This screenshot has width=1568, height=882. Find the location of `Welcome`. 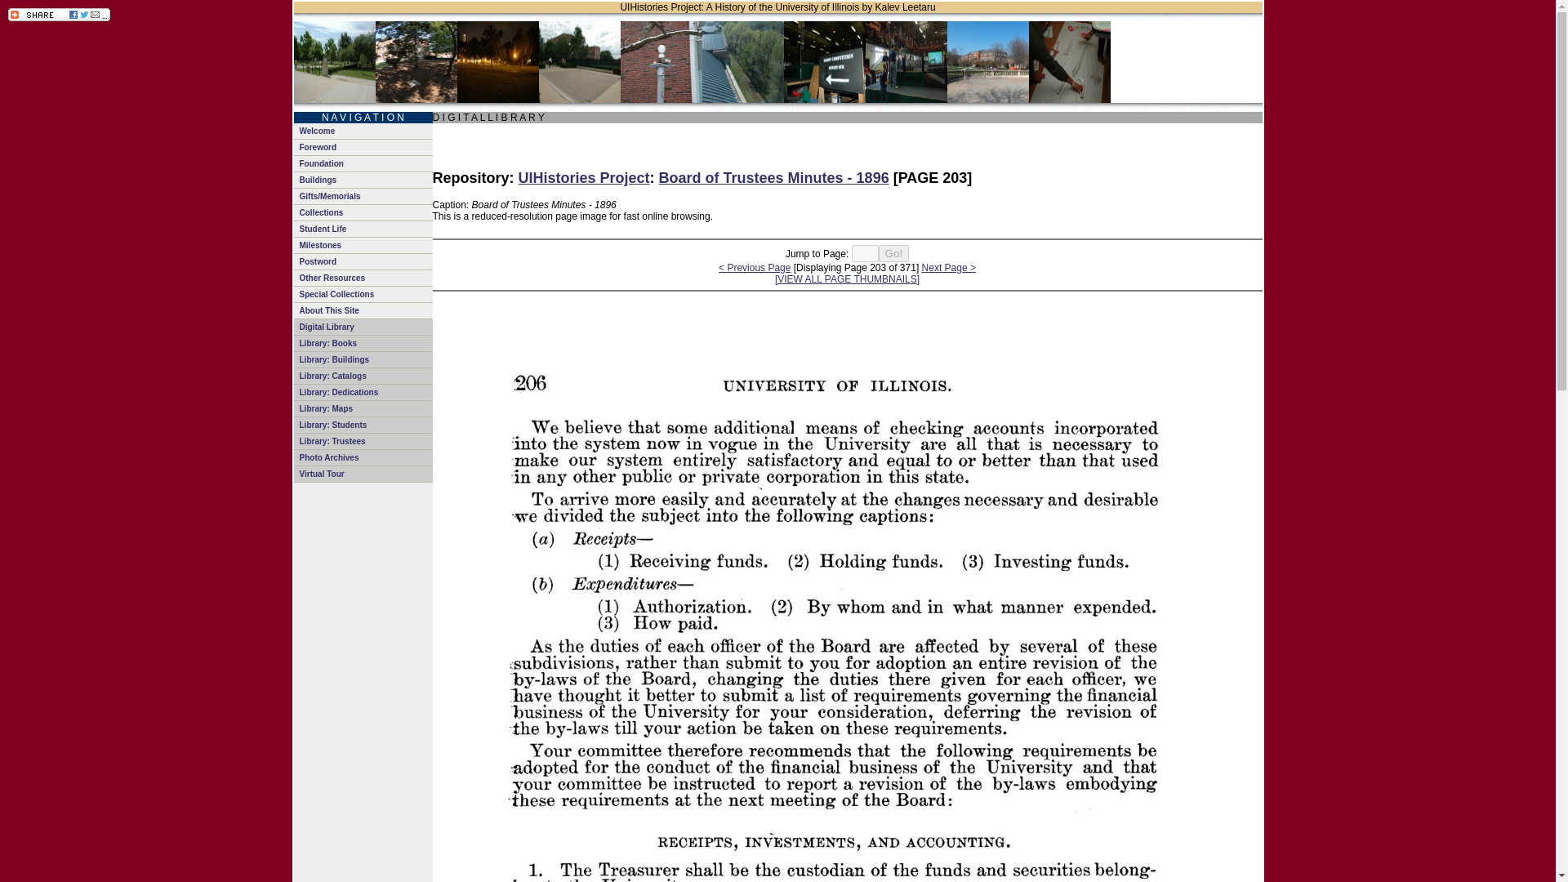

Welcome is located at coordinates (363, 131).